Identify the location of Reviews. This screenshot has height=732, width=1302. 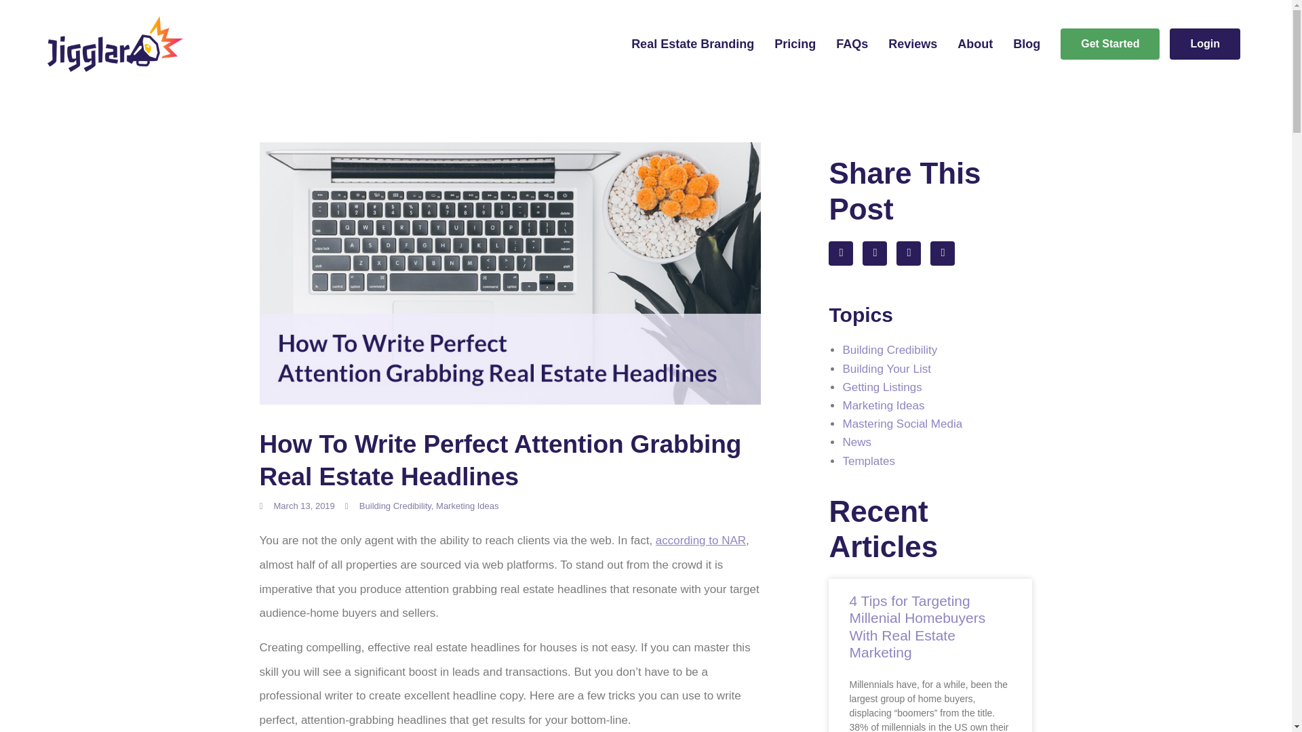
(913, 43).